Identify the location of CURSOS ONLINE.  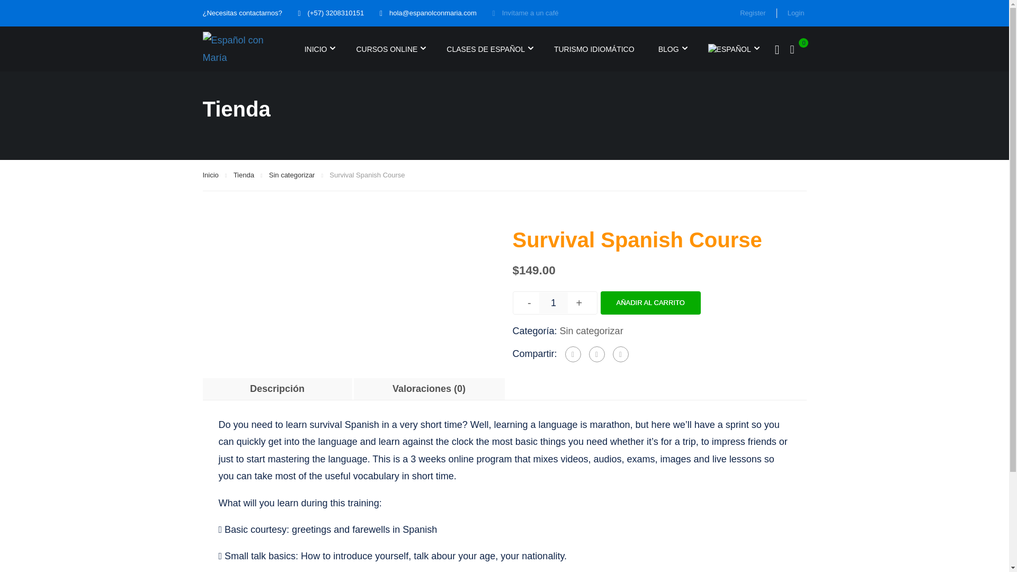
(384, 49).